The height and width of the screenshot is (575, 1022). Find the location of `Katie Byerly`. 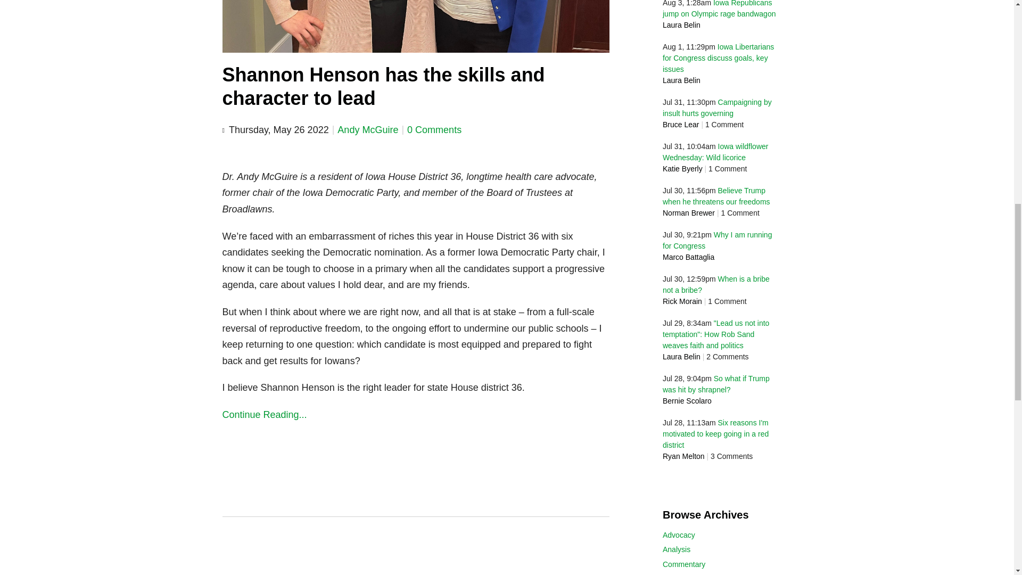

Katie Byerly is located at coordinates (682, 168).